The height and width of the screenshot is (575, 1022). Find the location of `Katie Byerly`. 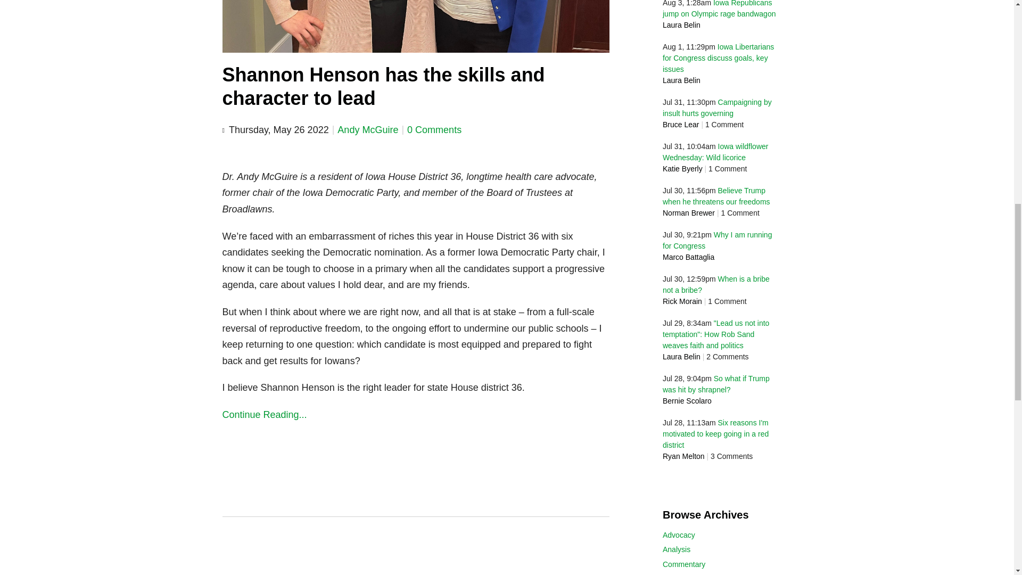

Katie Byerly is located at coordinates (682, 168).